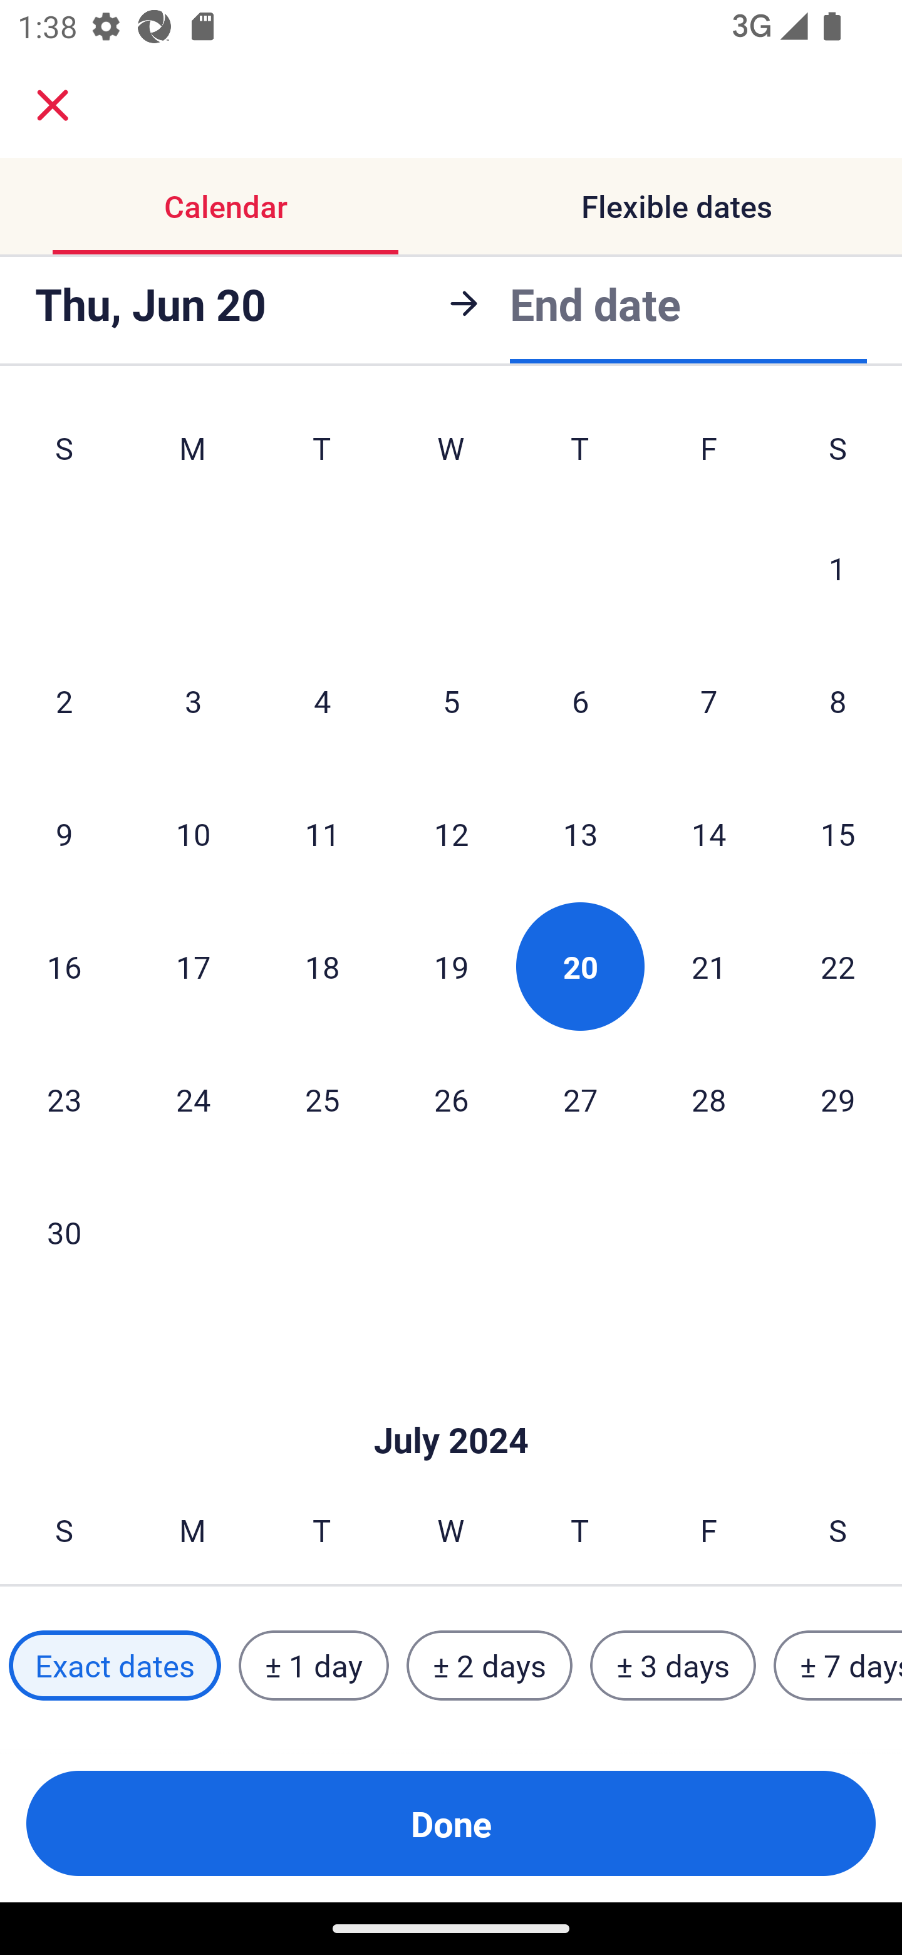 The height and width of the screenshot is (1955, 902). I want to click on 1 Saturday, June 1, 2024, so click(837, 568).